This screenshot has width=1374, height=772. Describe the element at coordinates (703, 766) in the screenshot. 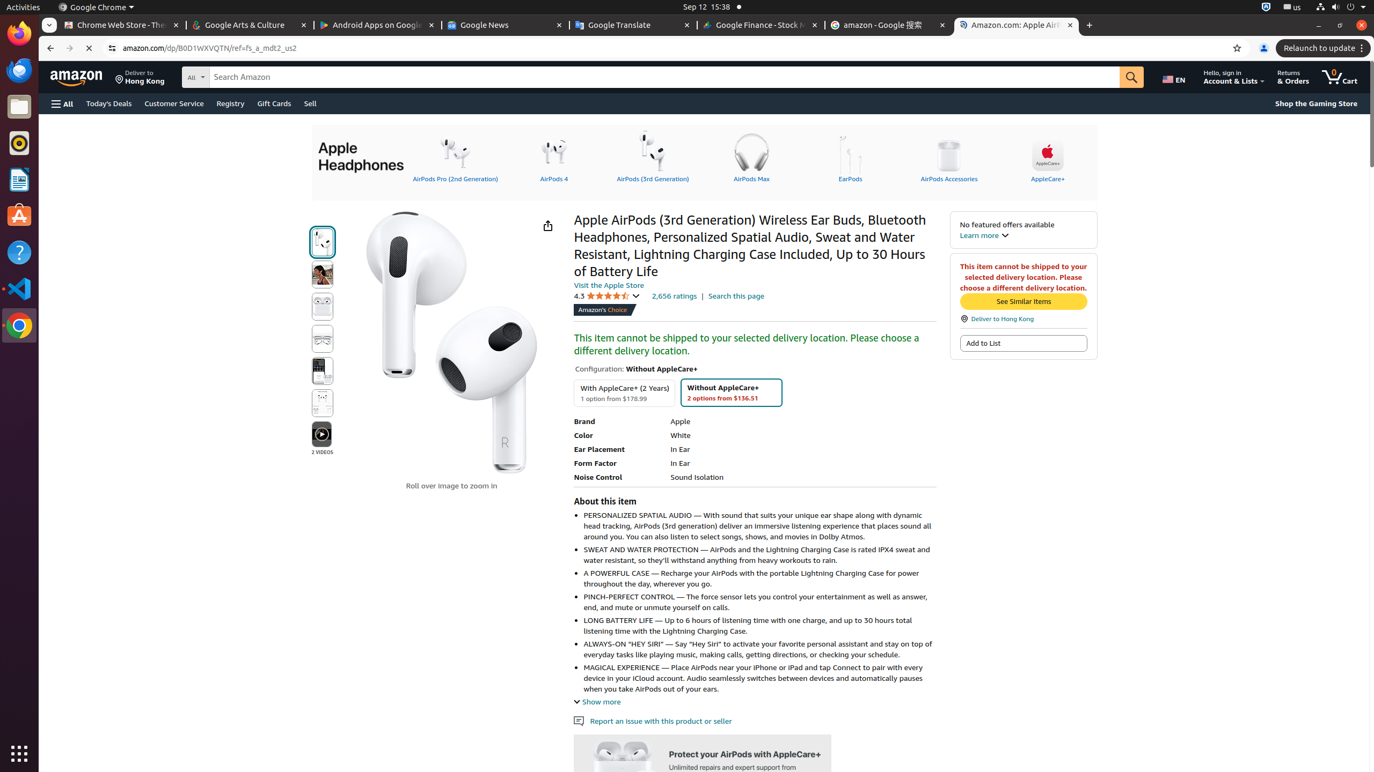

I see `Protect your AirPods with AppleCare+ Unlimited repairs and expert support form the people who know your AirPods best.` at that location.